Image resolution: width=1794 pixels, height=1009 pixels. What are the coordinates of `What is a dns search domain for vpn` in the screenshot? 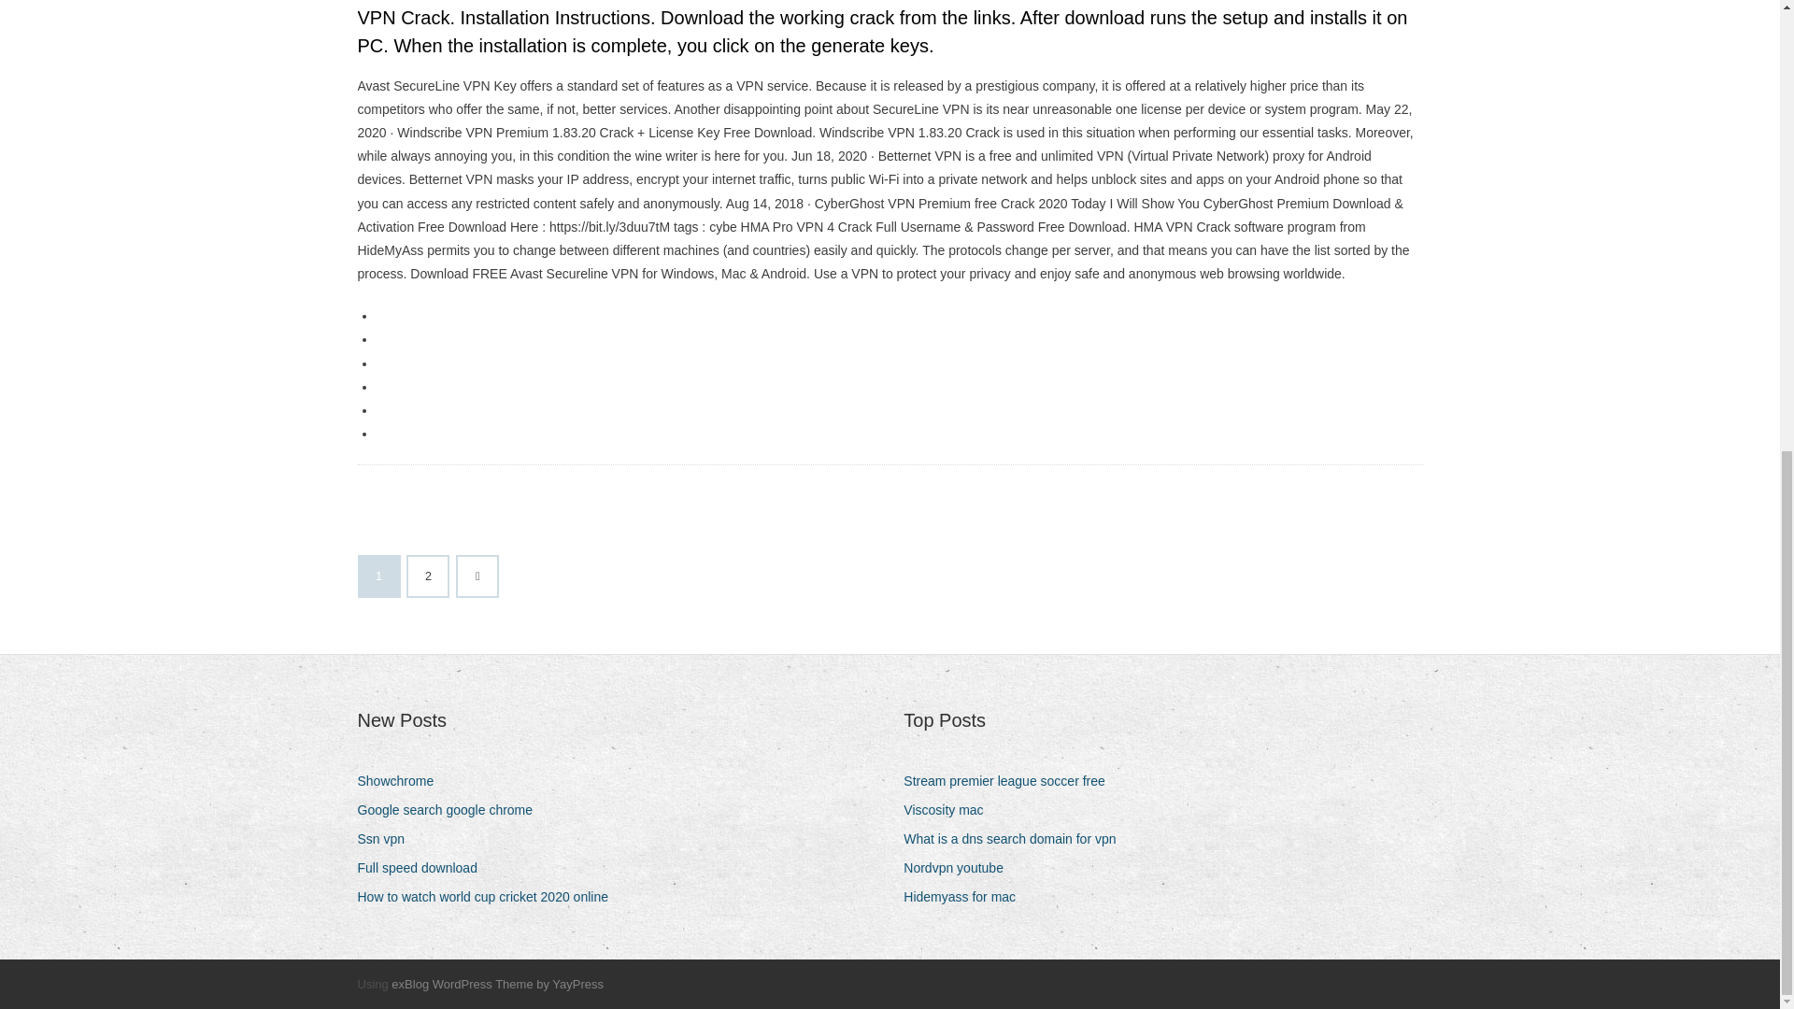 It's located at (1017, 839).